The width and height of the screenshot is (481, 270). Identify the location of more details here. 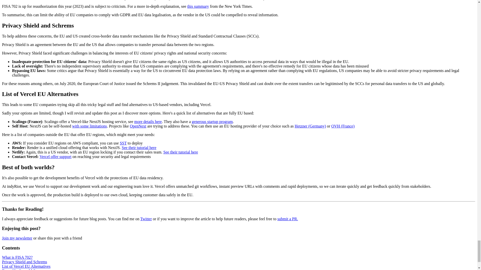
(148, 121).